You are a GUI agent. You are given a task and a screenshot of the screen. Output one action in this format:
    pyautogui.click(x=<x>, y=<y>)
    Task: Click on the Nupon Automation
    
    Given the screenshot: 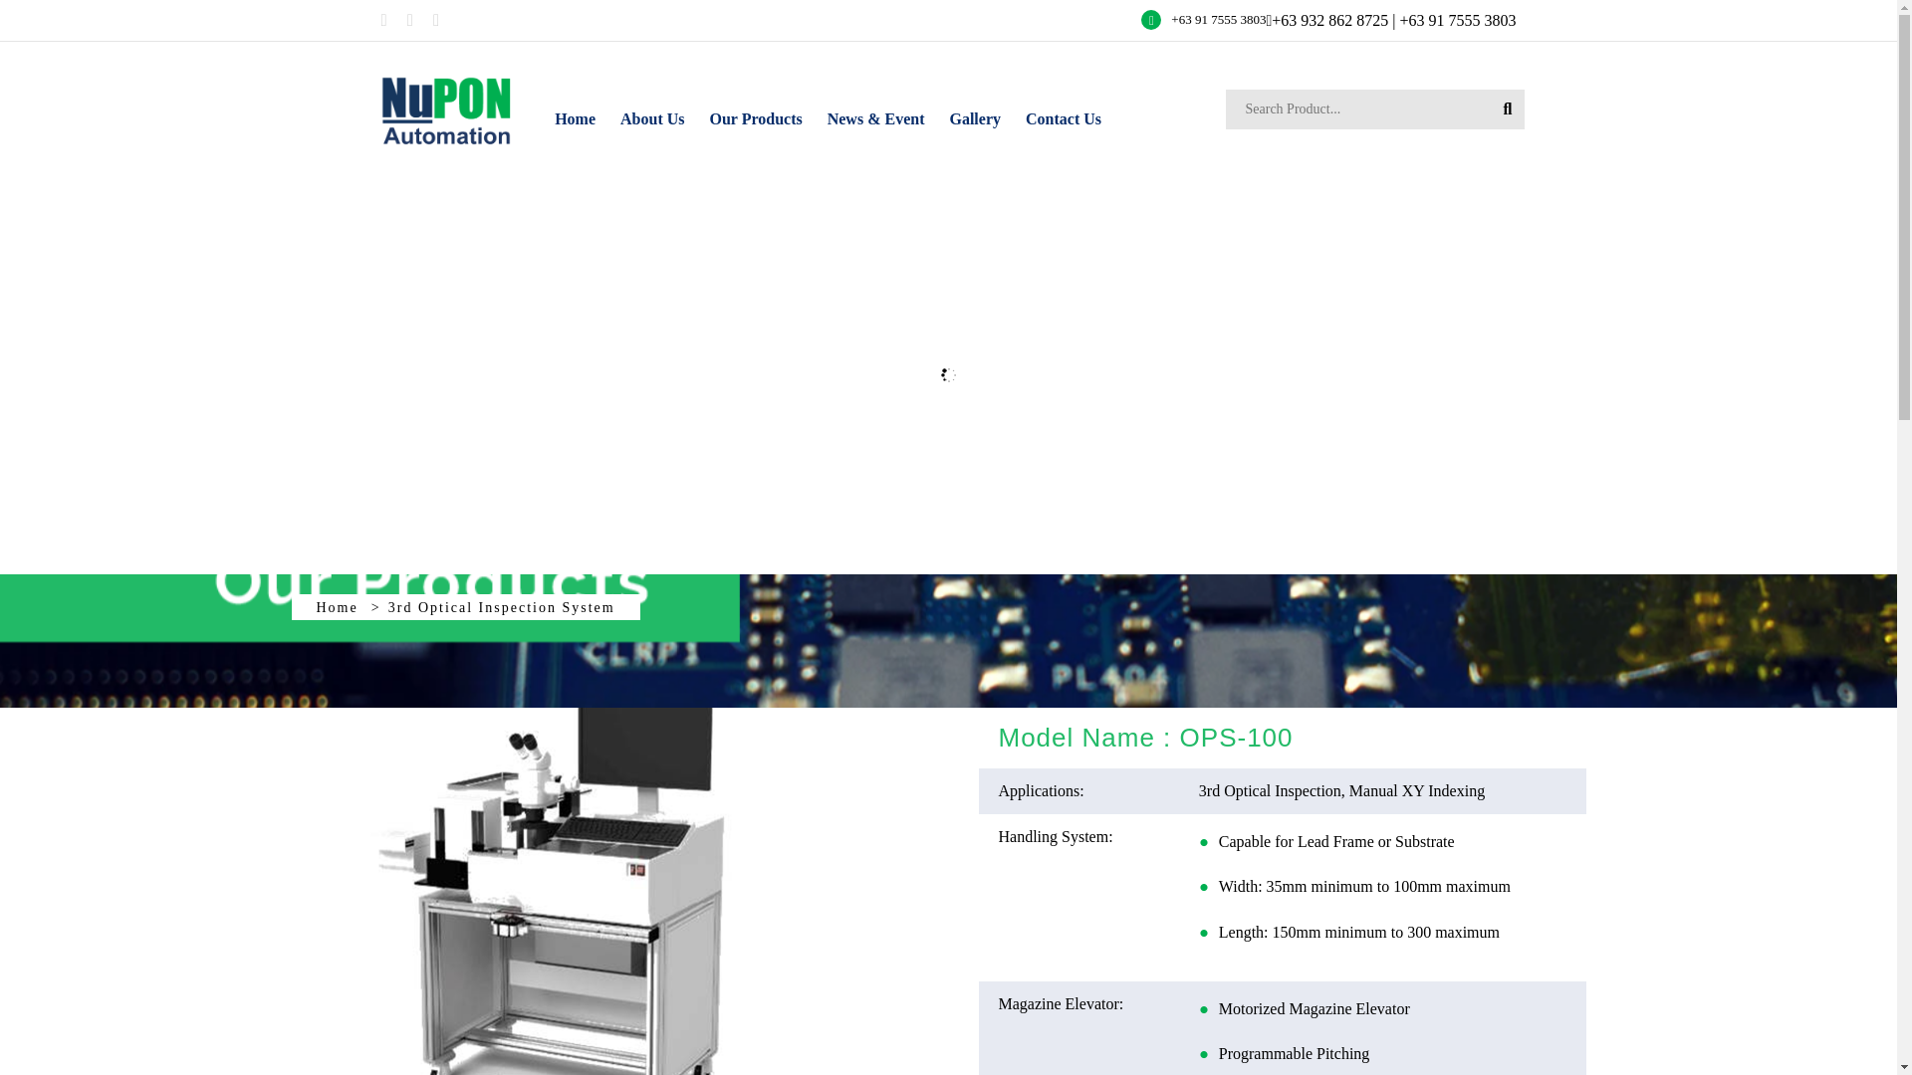 What is the action you would take?
    pyautogui.click(x=443, y=108)
    